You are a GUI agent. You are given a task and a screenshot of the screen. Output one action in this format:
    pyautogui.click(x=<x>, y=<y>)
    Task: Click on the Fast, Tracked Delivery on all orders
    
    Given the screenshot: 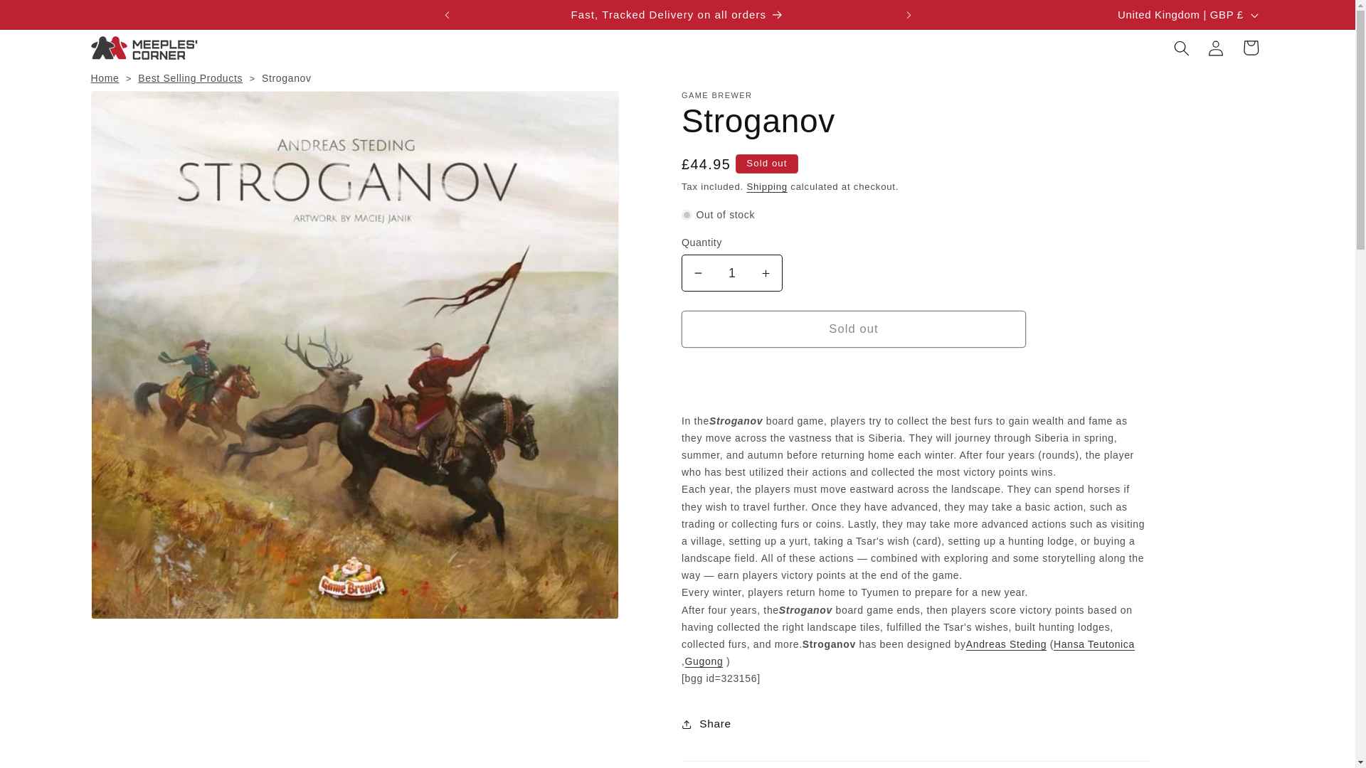 What is the action you would take?
    pyautogui.click(x=677, y=15)
    